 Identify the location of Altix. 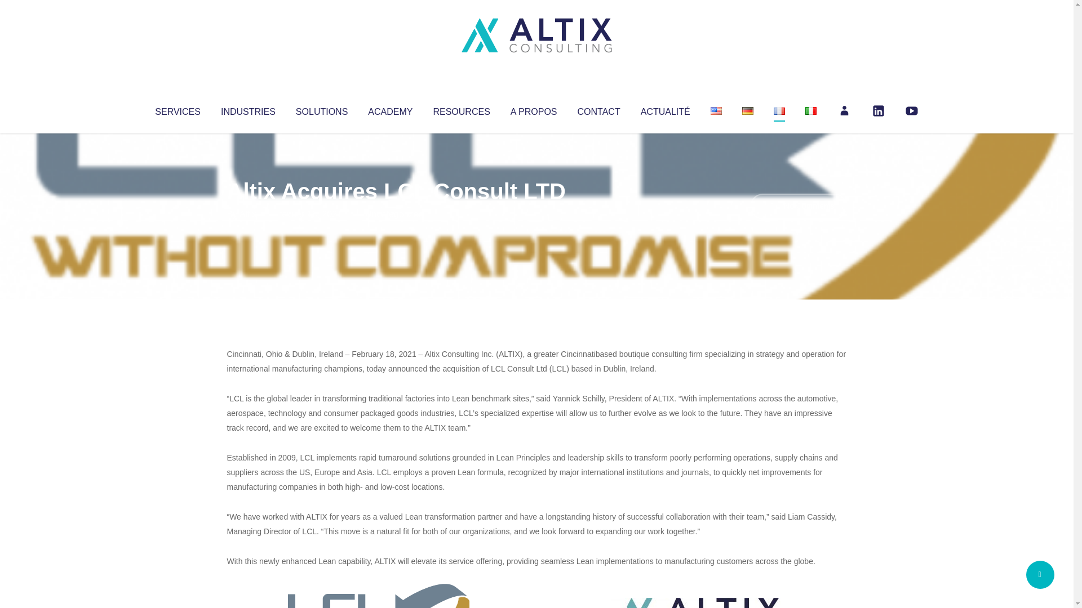
(248, 214).